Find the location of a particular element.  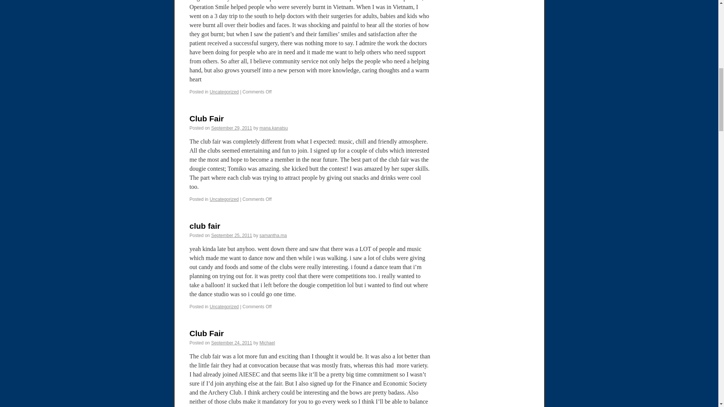

Michael is located at coordinates (267, 343).